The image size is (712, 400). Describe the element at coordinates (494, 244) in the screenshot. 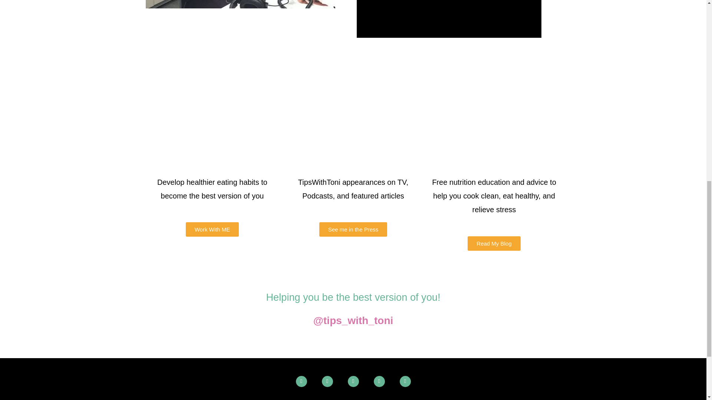

I see `Read My Blog` at that location.